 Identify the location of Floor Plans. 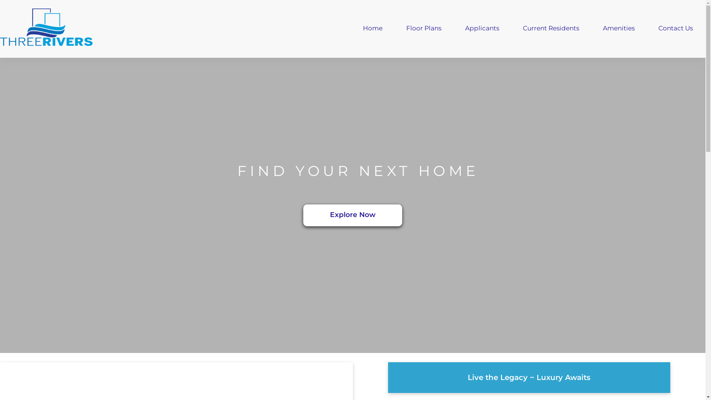
(424, 29).